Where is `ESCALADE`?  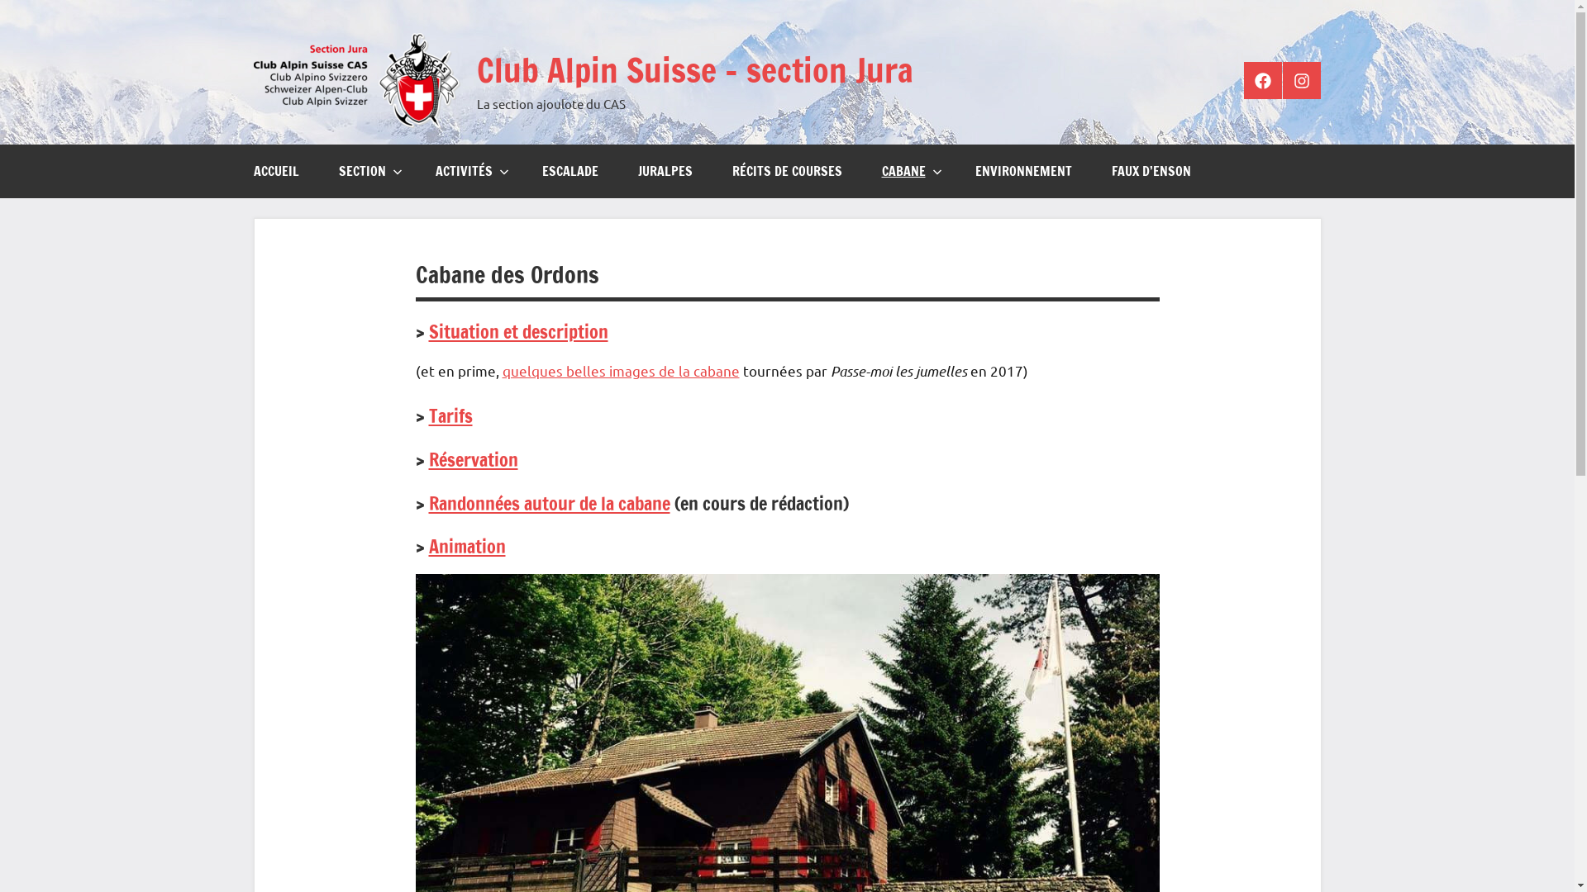
ESCALADE is located at coordinates (570, 172).